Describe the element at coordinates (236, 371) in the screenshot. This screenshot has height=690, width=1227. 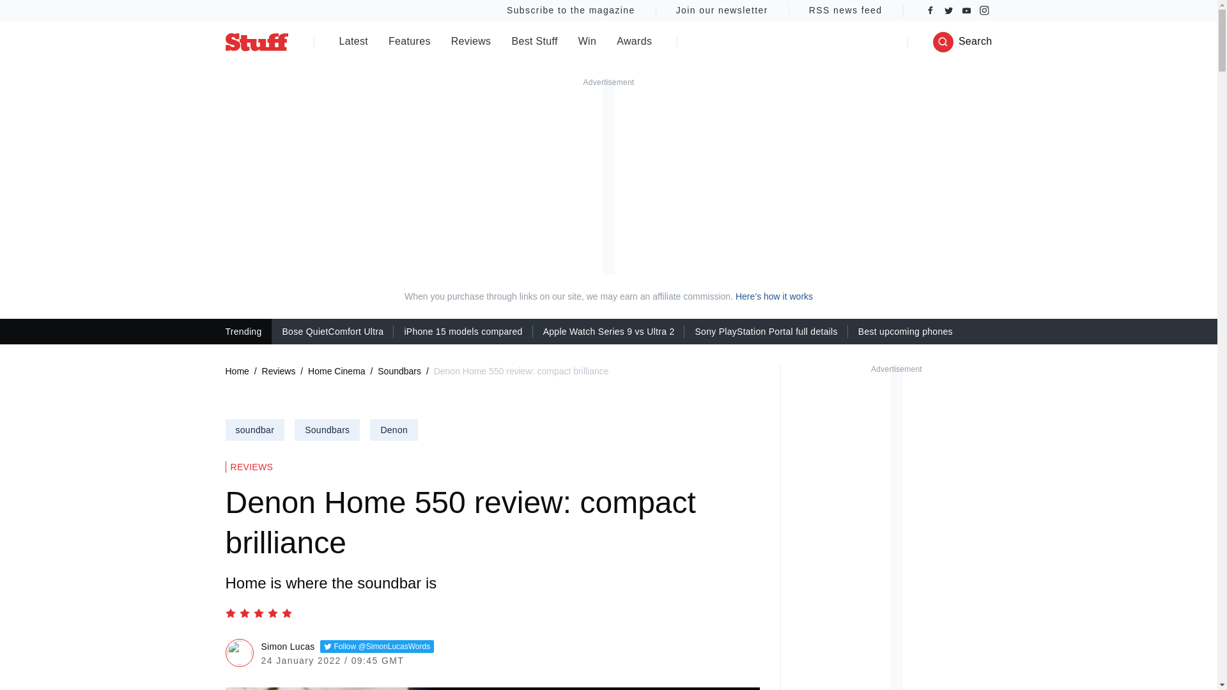
I see `Home` at that location.